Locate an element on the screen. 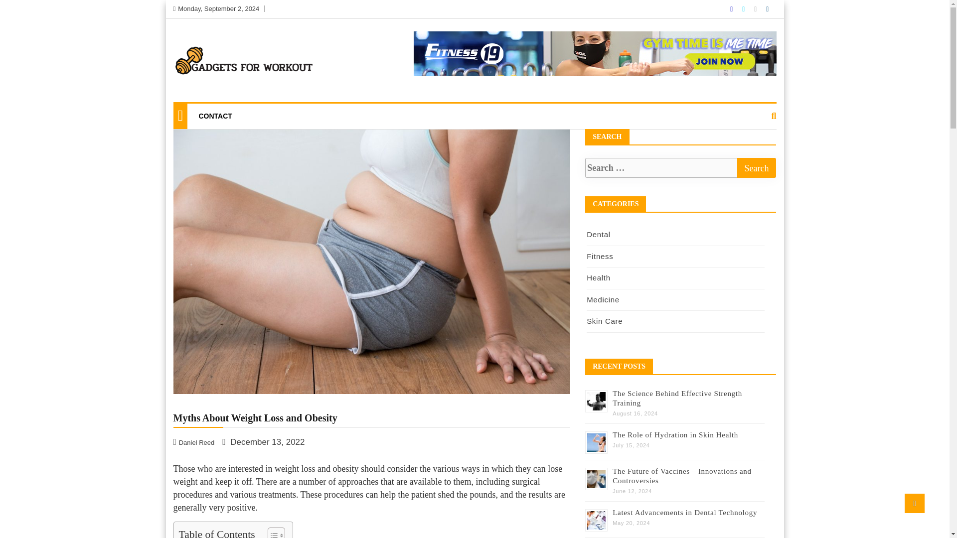 Image resolution: width=957 pixels, height=538 pixels. The Role of Hydration in Skin Health is located at coordinates (675, 434).